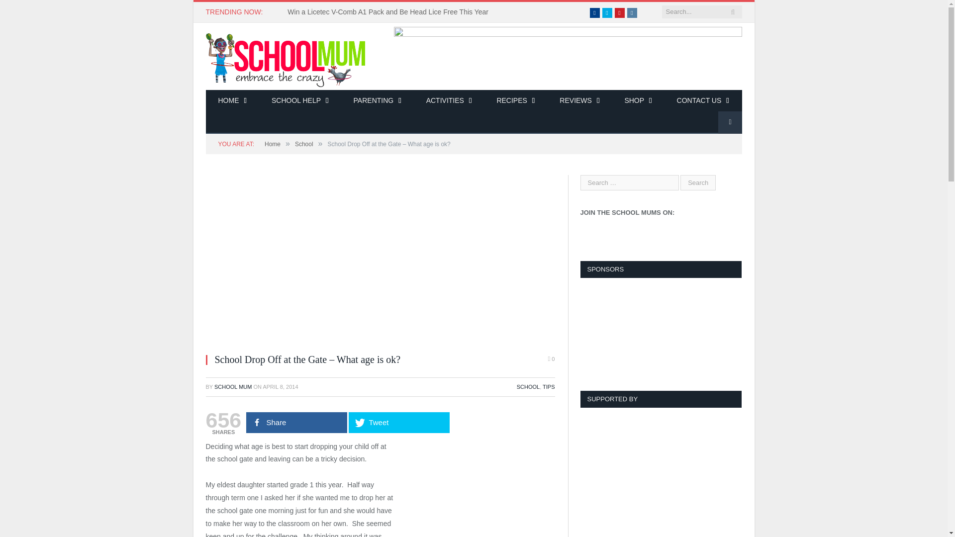 The image size is (955, 537). Describe the element at coordinates (390, 12) in the screenshot. I see `Win a Licetec V-Comb A1 Pack and Be Head Lice Free This Year` at that location.